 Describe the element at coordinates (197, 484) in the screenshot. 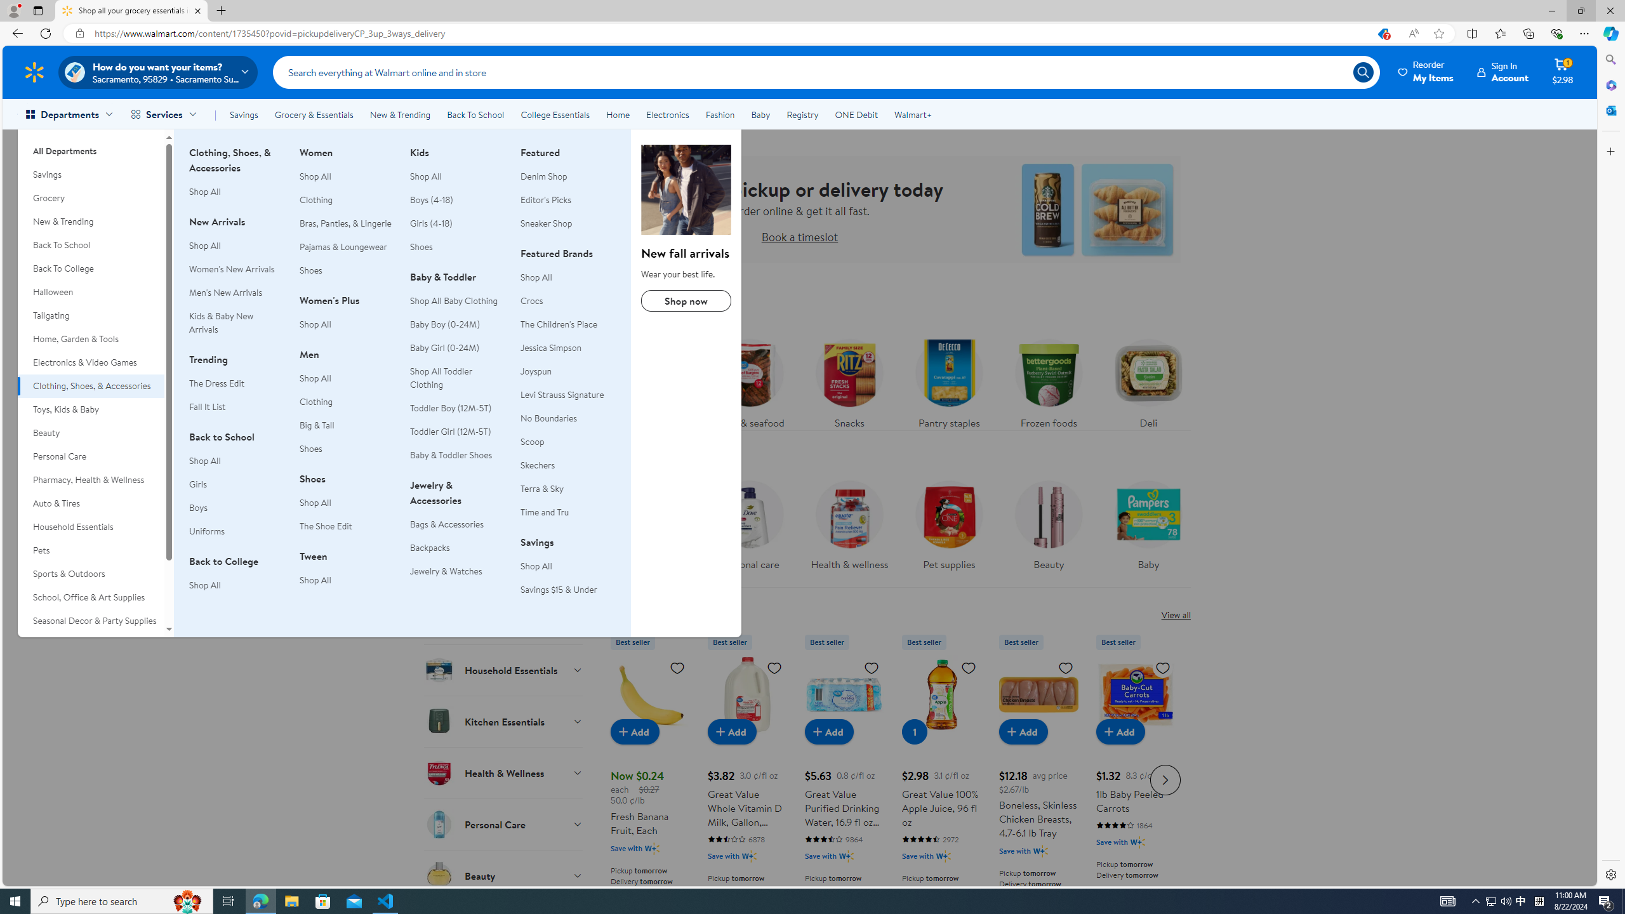

I see `Girls` at that location.